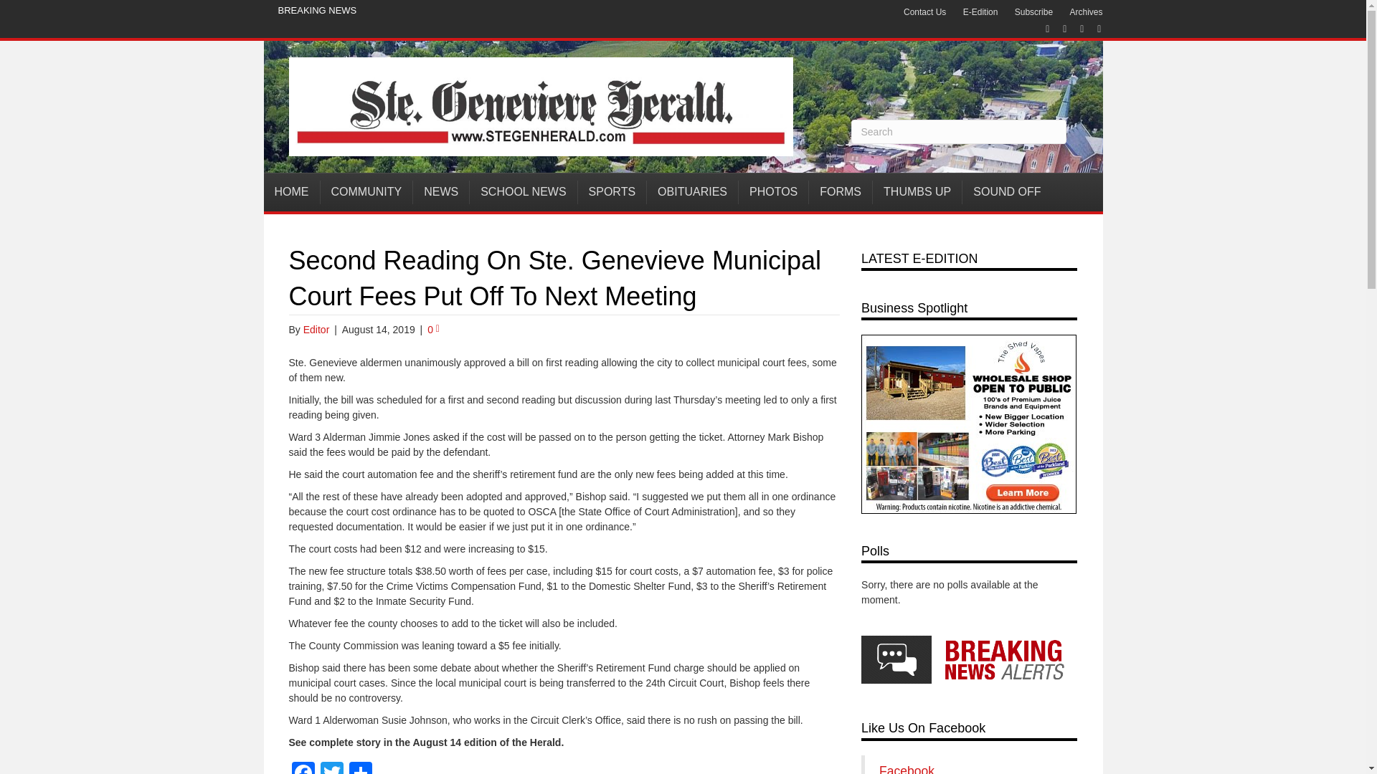 This screenshot has width=1377, height=774. Describe the element at coordinates (1086, 12) in the screenshot. I see `Archives` at that location.